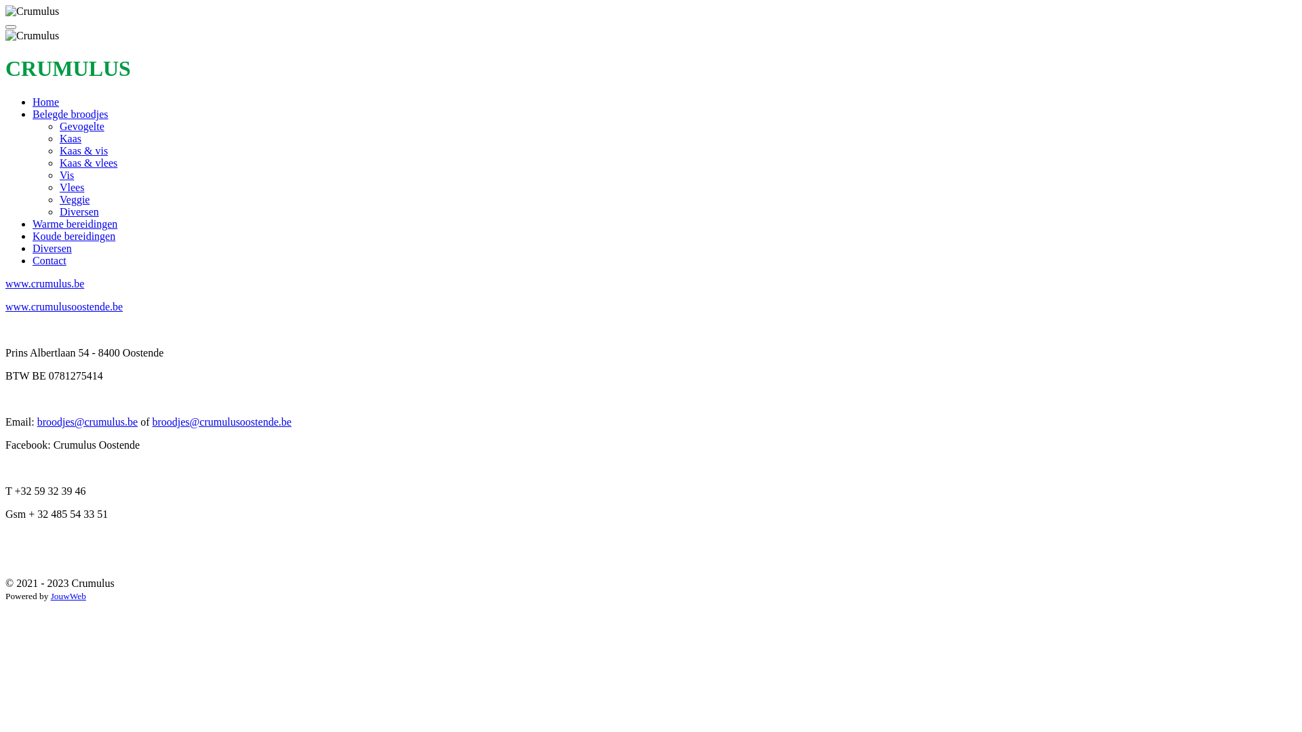 The height and width of the screenshot is (732, 1302). What do you see at coordinates (79, 211) in the screenshot?
I see `Diversen` at bounding box center [79, 211].